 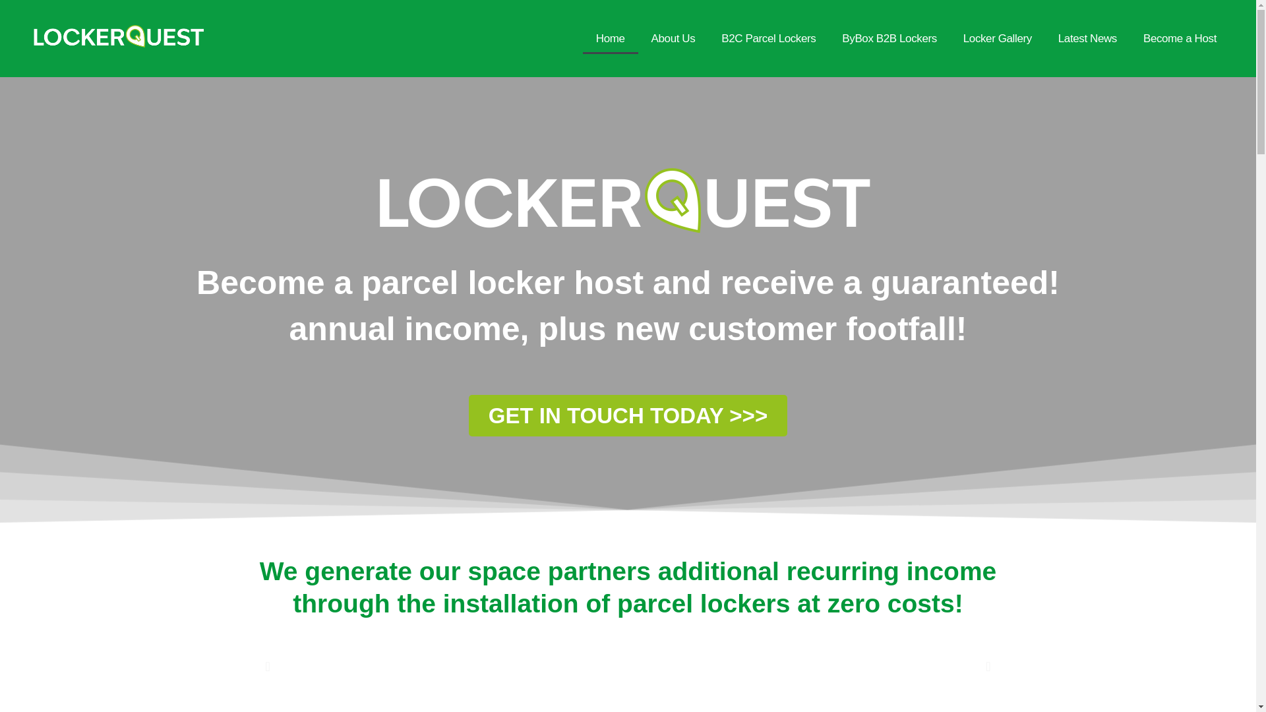 I want to click on ByBox B2B Lockers, so click(x=889, y=38).